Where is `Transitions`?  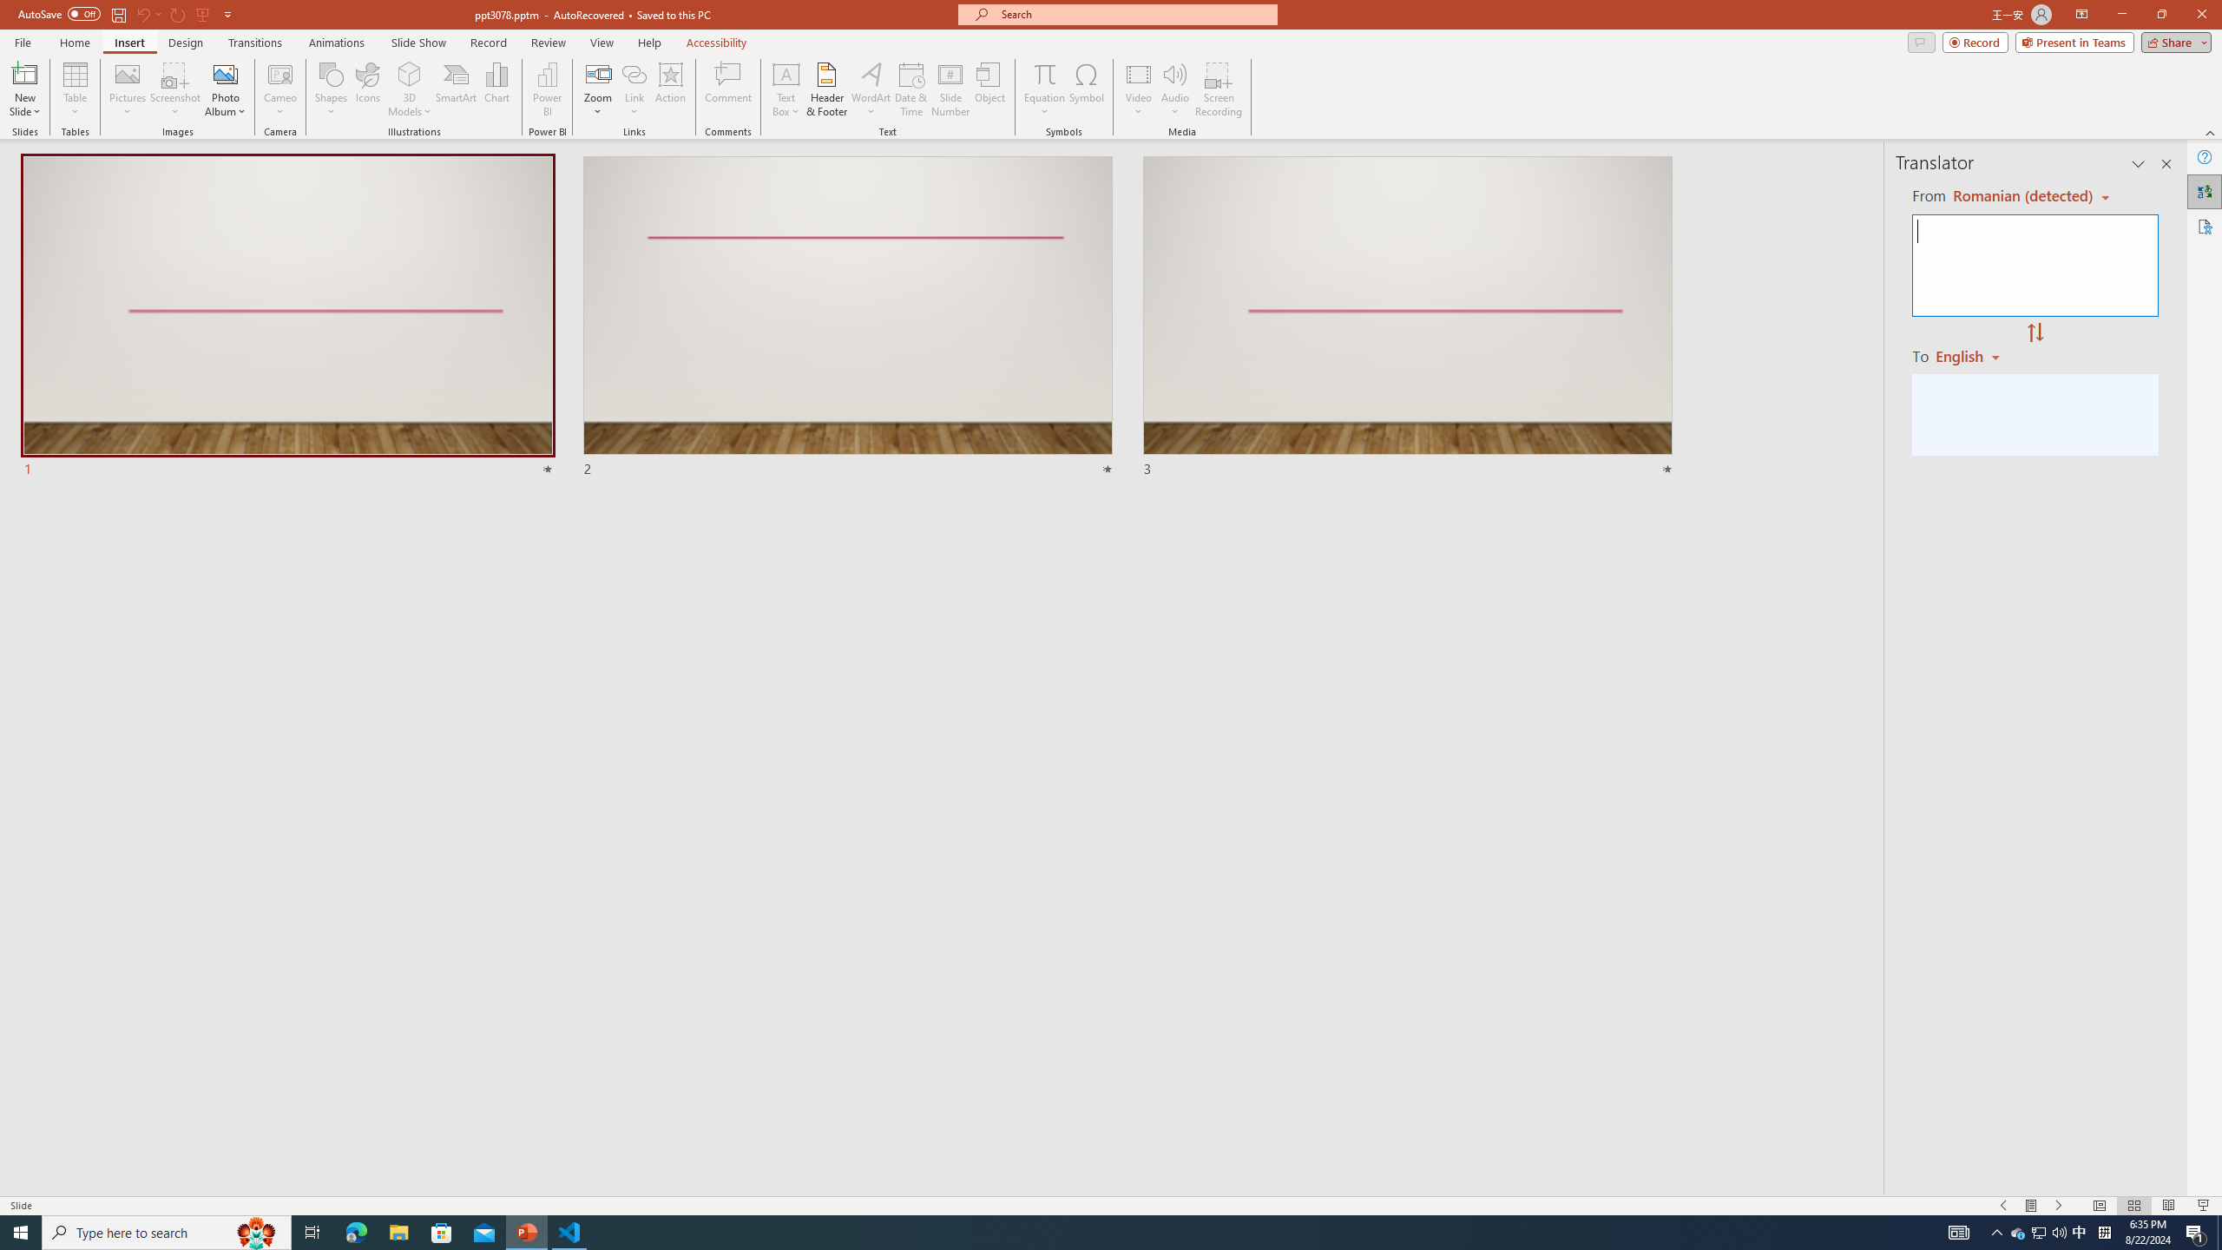
Transitions is located at coordinates (255, 43).